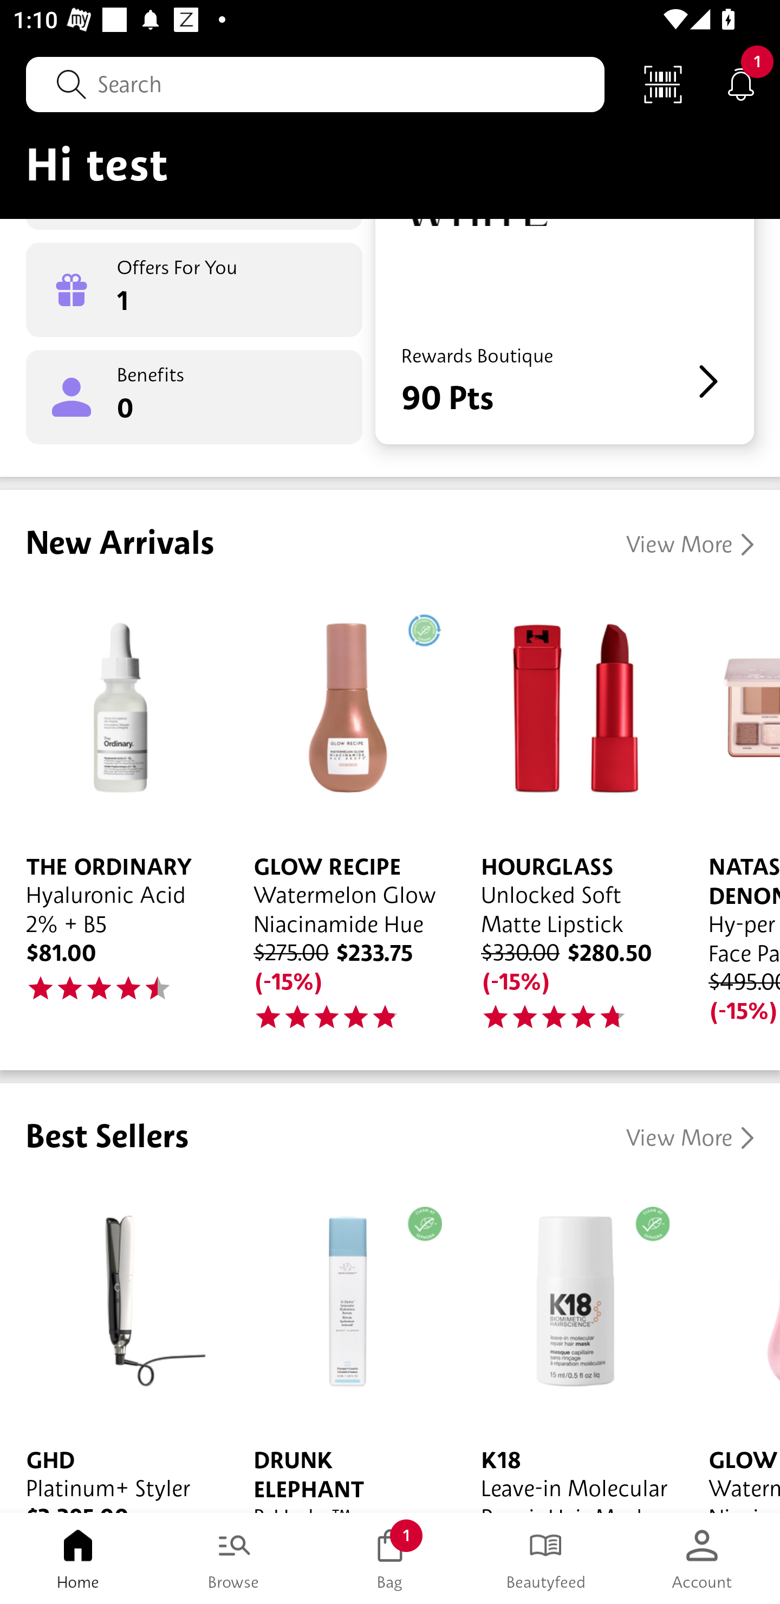 The width and height of the screenshot is (780, 1604). What do you see at coordinates (341, 1347) in the screenshot?
I see `DRUNK ELEPHANT B-Hydra™ Intensive Hydration Serum` at bounding box center [341, 1347].